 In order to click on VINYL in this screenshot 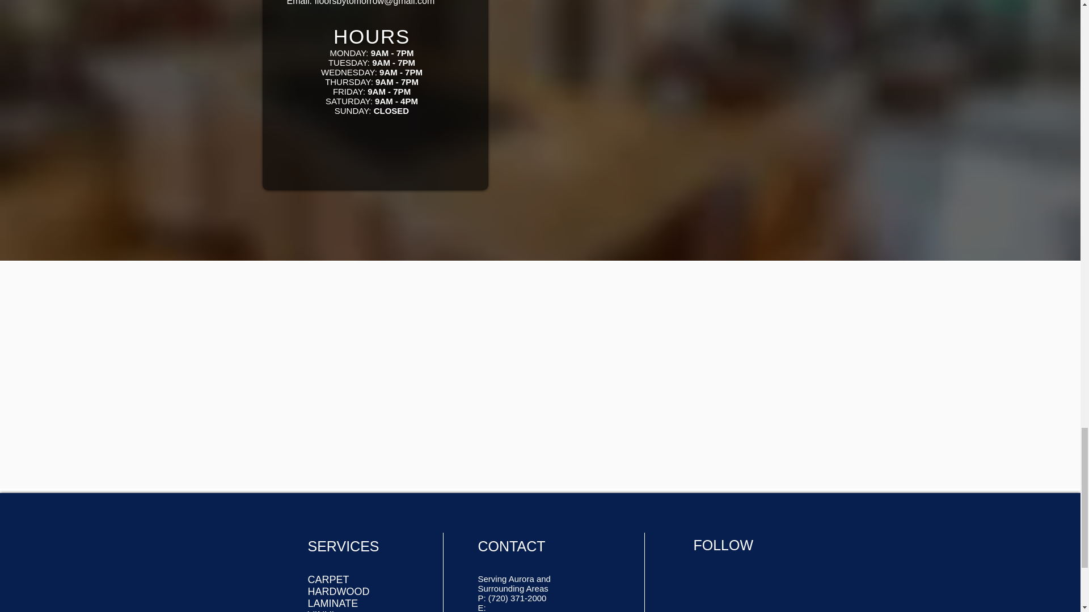, I will do `click(322, 611)`.